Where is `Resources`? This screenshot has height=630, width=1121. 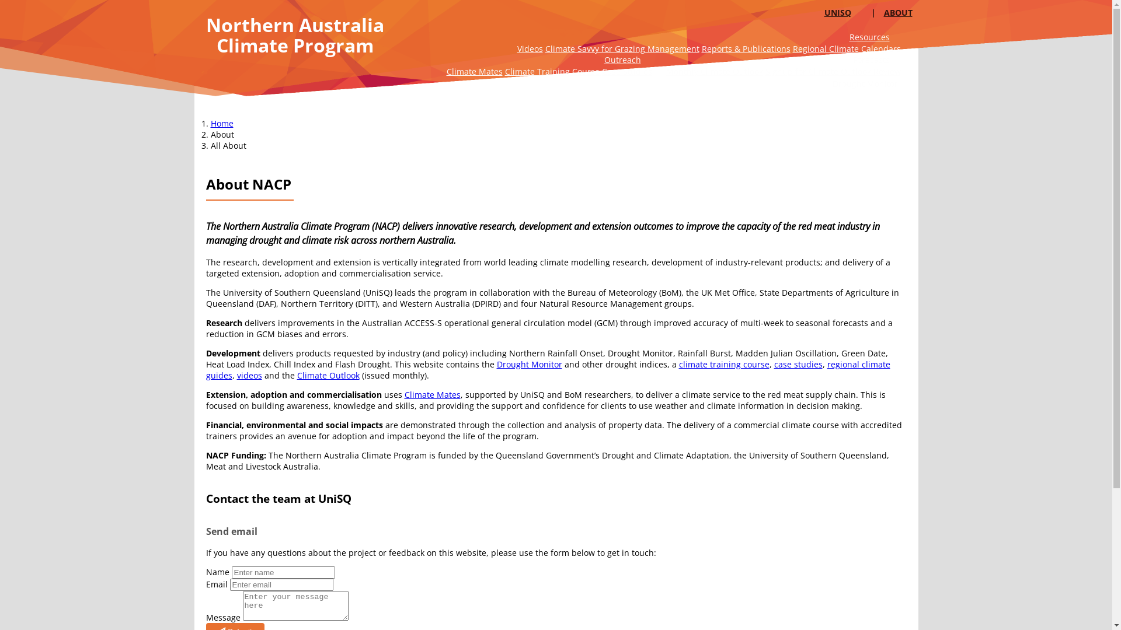 Resources is located at coordinates (870, 37).